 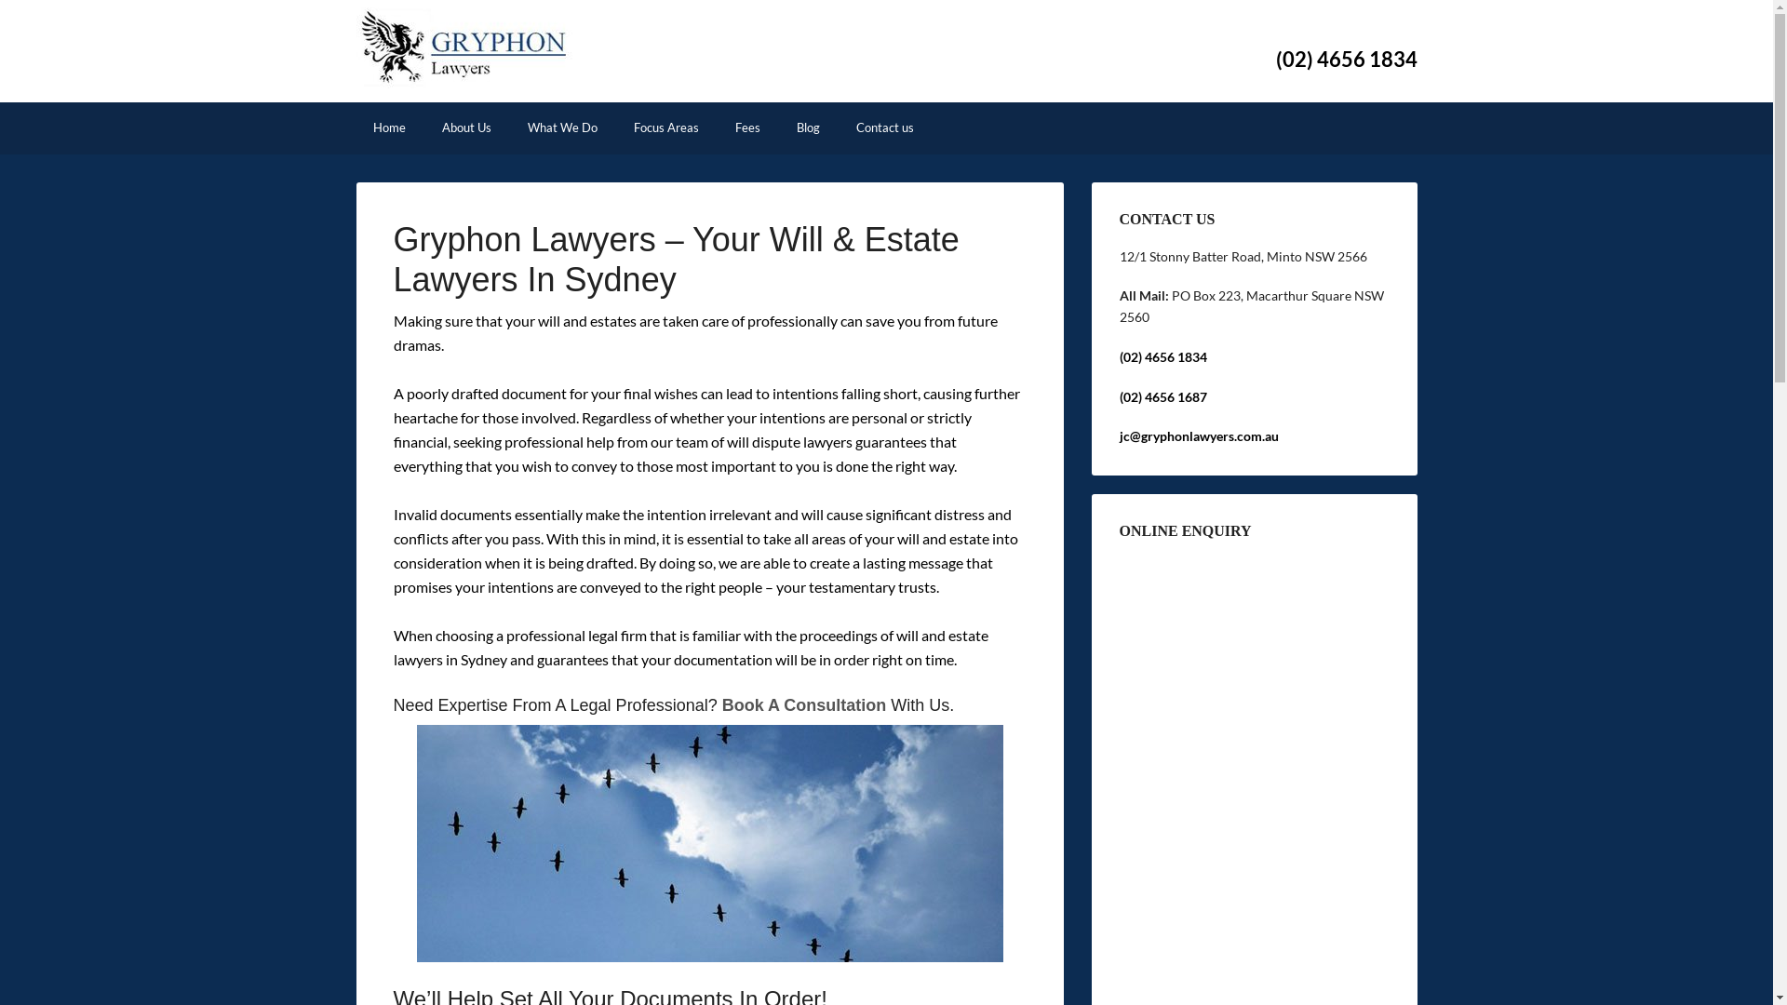 What do you see at coordinates (464, 73) in the screenshot?
I see `Gryphon Lawyers` at bounding box center [464, 73].